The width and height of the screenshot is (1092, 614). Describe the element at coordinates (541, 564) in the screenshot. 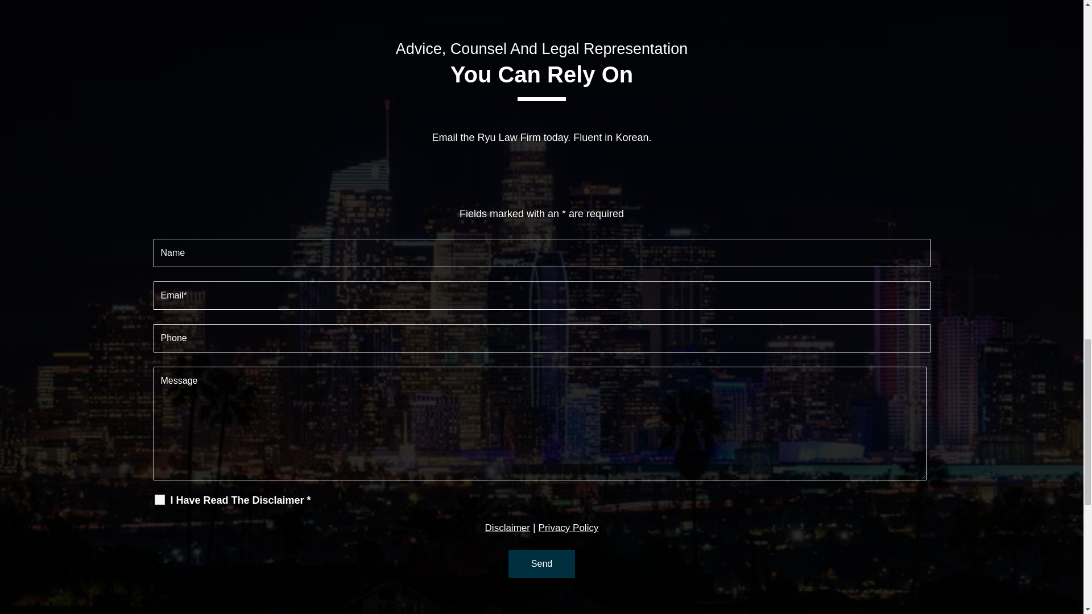

I see `Send` at that location.